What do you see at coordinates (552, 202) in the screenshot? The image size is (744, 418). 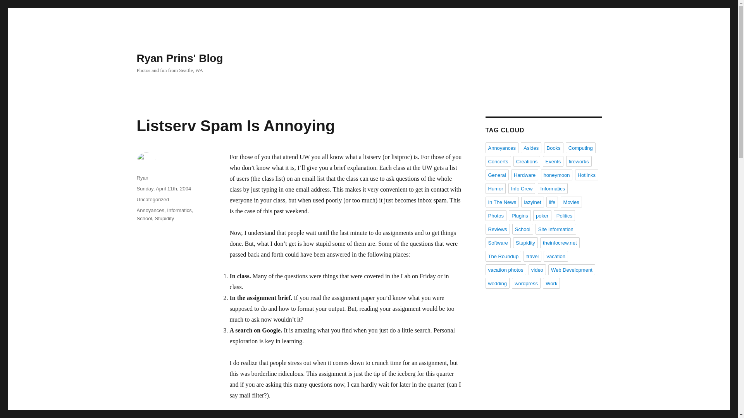 I see `life` at bounding box center [552, 202].